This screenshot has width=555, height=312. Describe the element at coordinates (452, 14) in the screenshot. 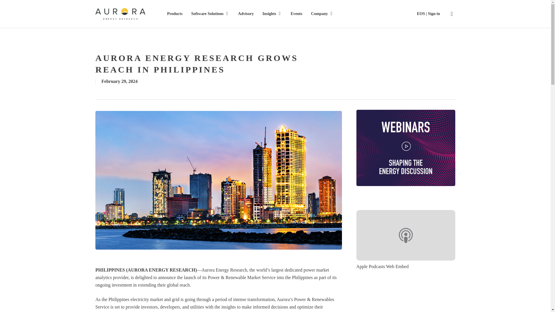

I see `search` at that location.